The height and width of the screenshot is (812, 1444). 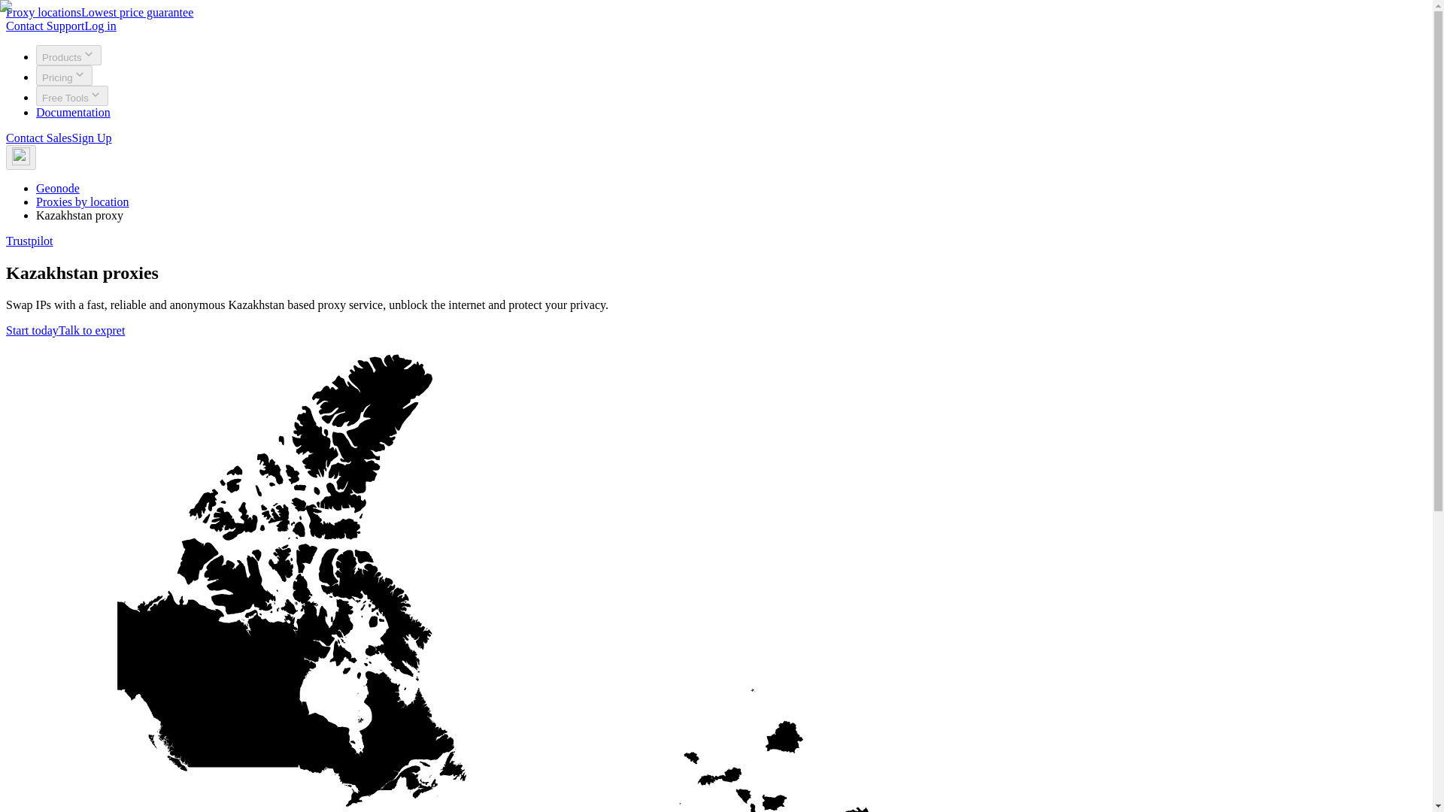 What do you see at coordinates (68, 56) in the screenshot?
I see `Products` at bounding box center [68, 56].